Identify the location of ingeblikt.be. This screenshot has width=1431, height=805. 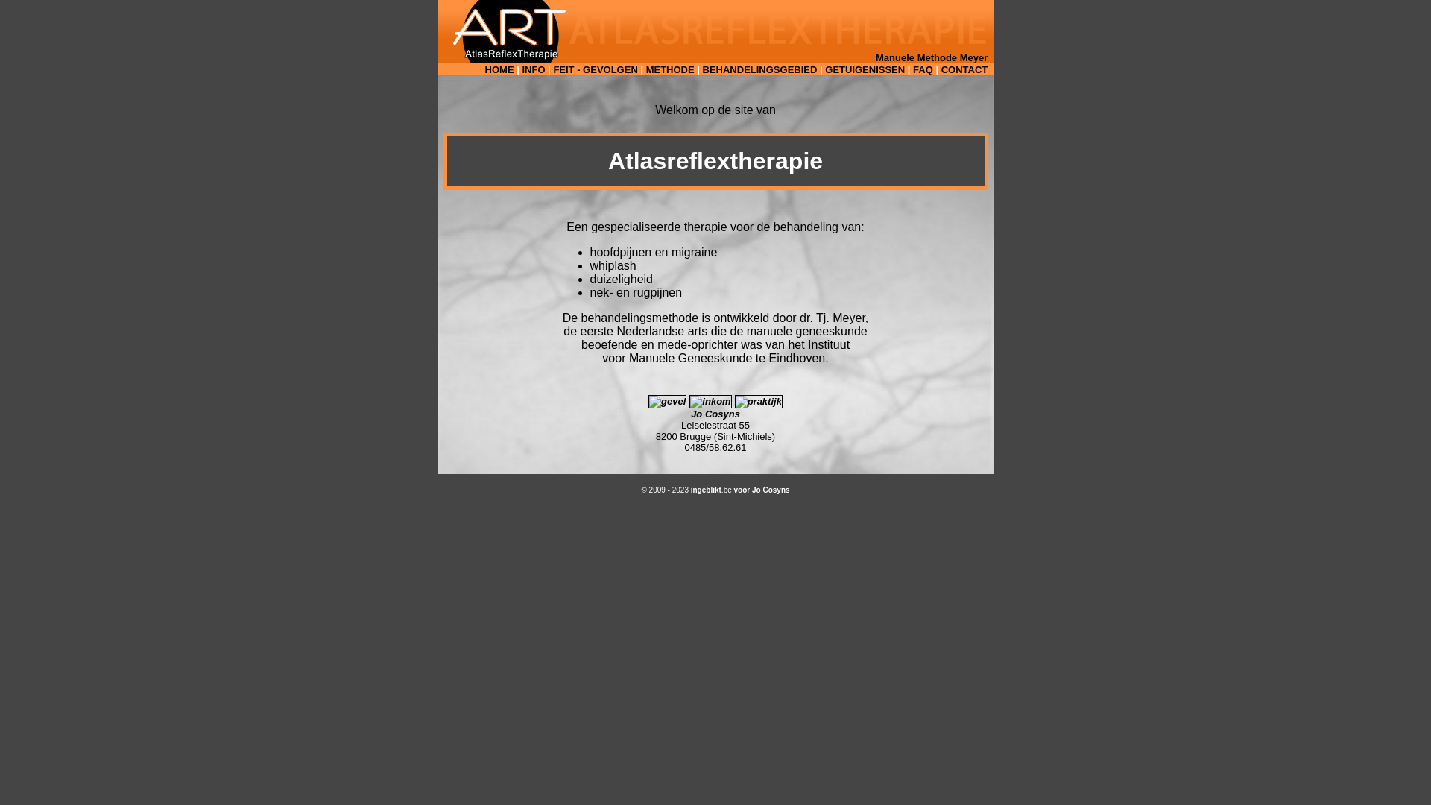
(711, 490).